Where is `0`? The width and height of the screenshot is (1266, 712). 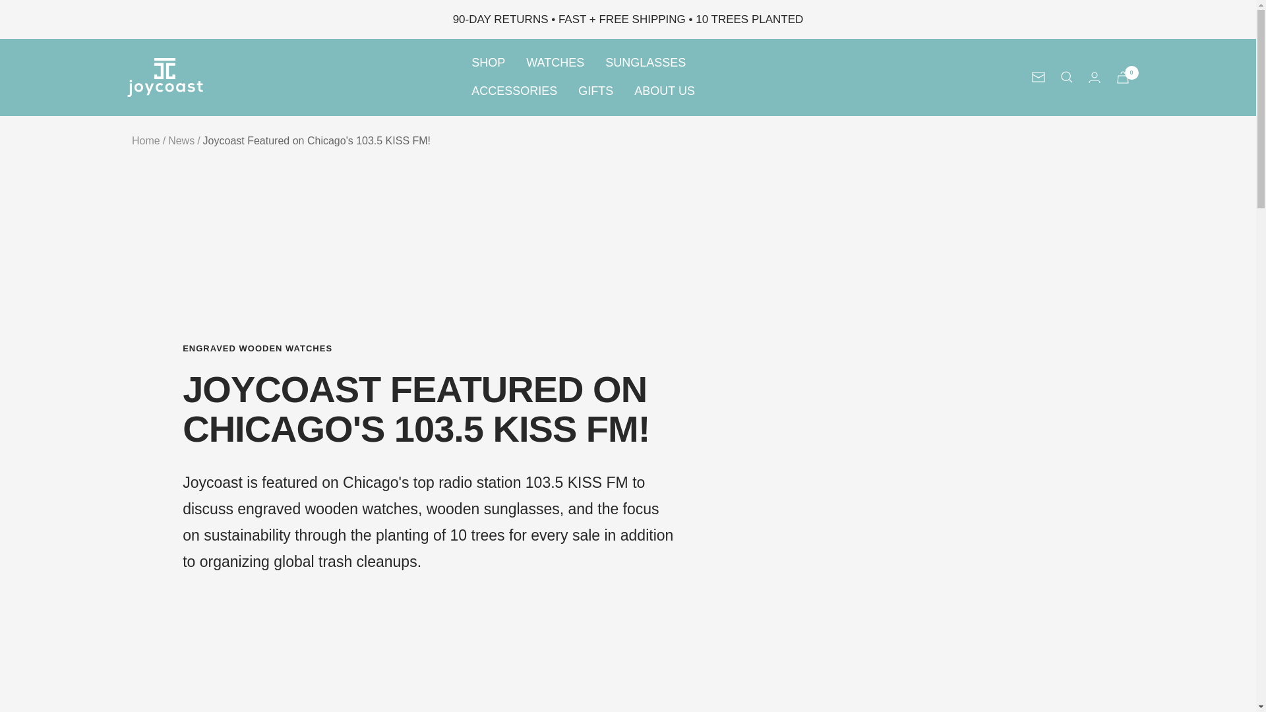
0 is located at coordinates (1122, 78).